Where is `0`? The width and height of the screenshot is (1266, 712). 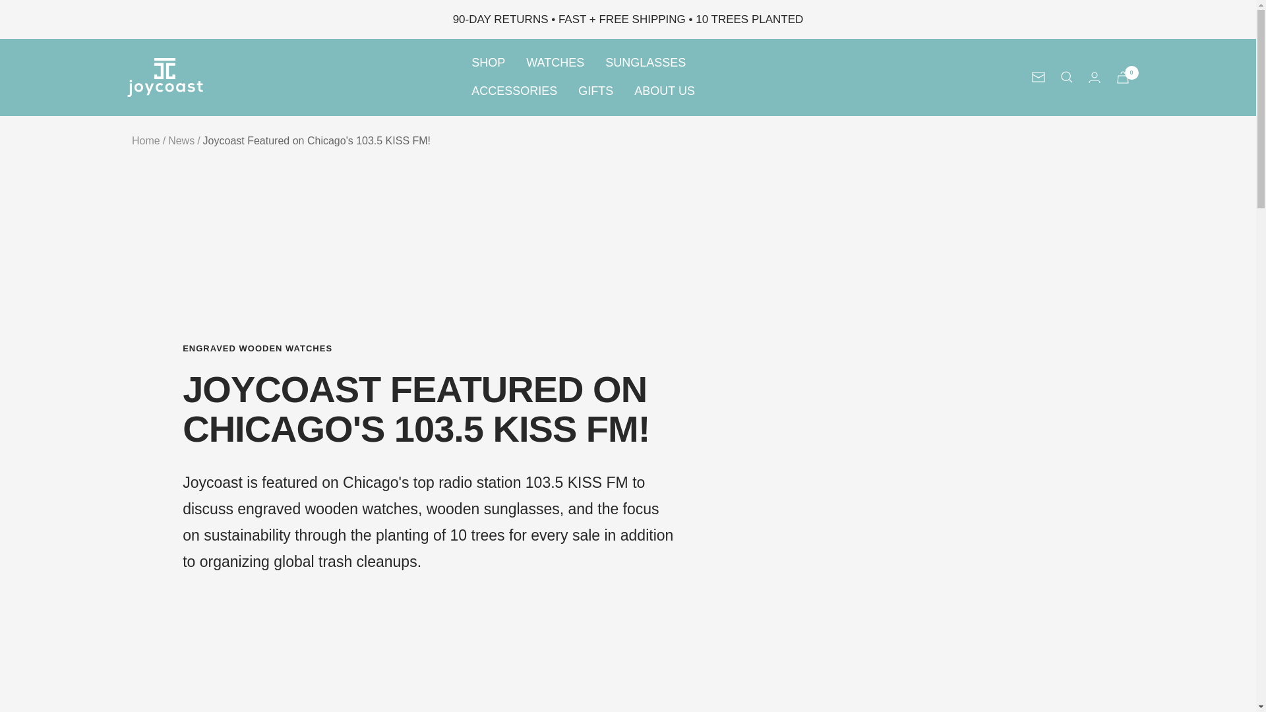
0 is located at coordinates (1122, 78).